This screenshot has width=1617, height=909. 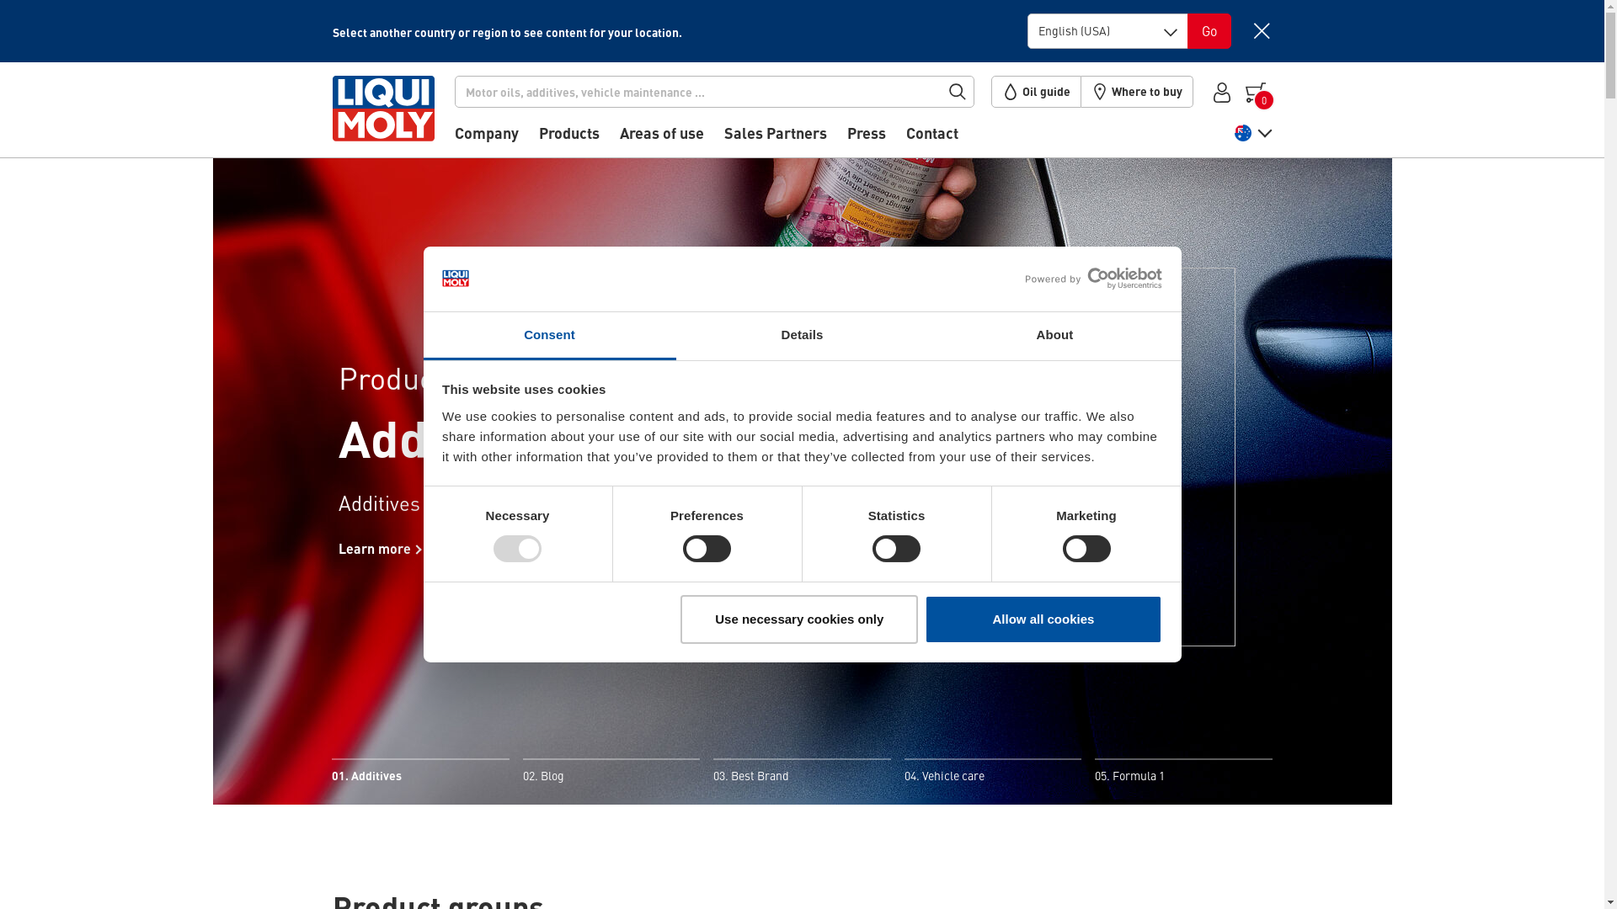 What do you see at coordinates (1043, 619) in the screenshot?
I see `Allow all cookies` at bounding box center [1043, 619].